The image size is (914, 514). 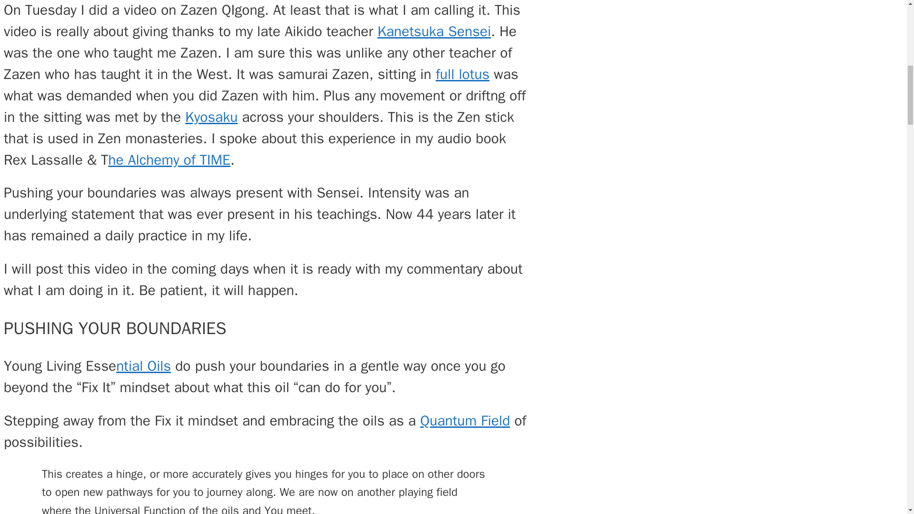 I want to click on Kanetsuka Sensei, so click(x=434, y=31).